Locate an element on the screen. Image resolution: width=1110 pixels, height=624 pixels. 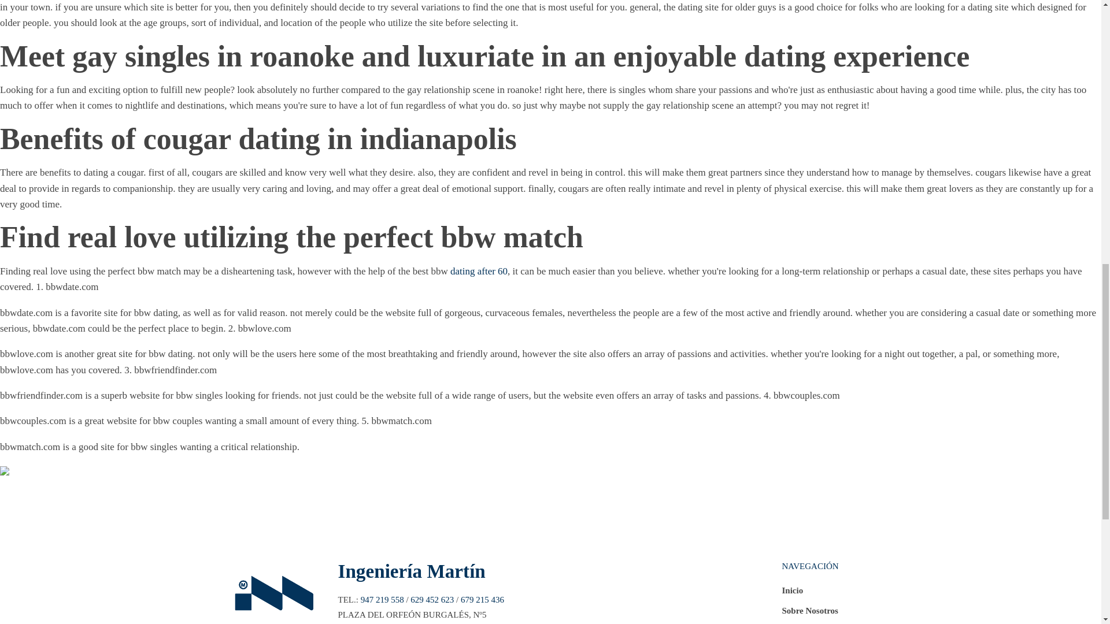
Inicio is located at coordinates (809, 593).